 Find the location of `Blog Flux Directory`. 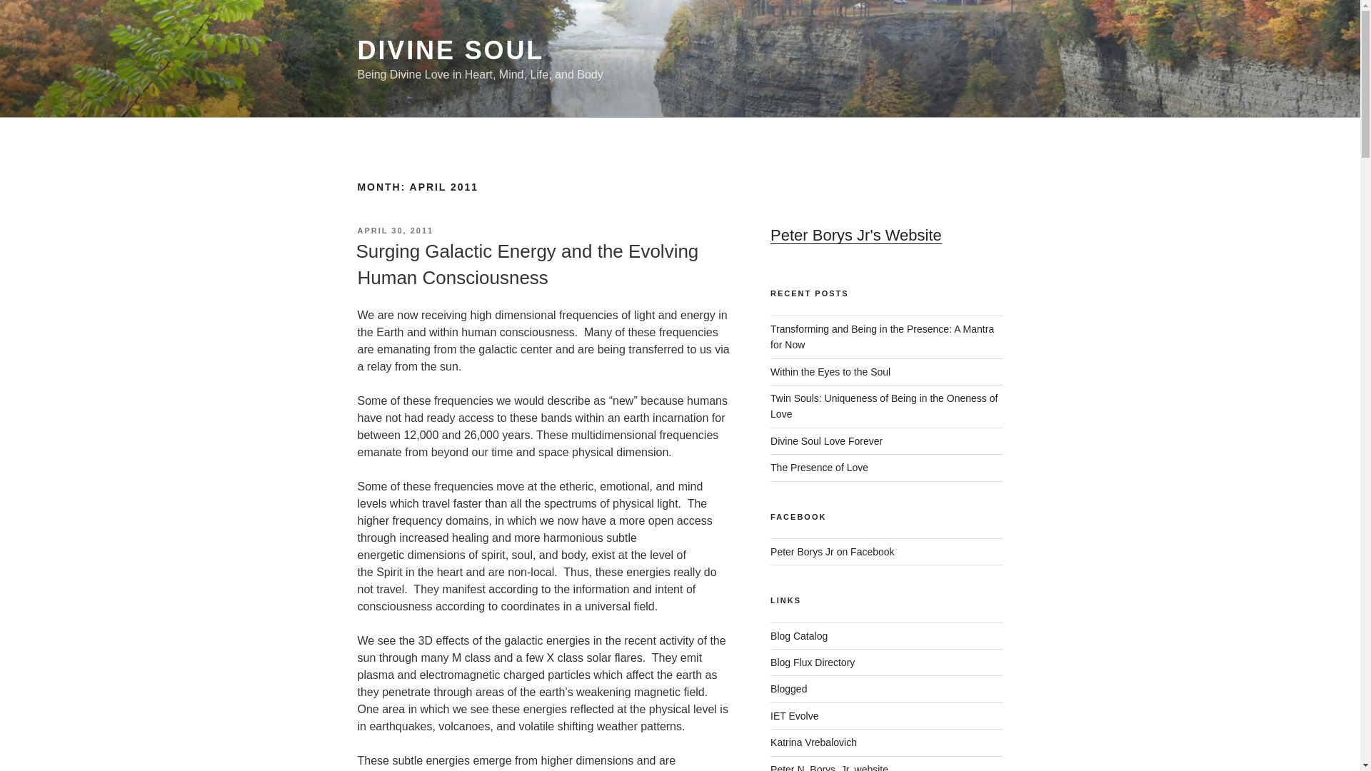

Blog Flux Directory is located at coordinates (813, 662).